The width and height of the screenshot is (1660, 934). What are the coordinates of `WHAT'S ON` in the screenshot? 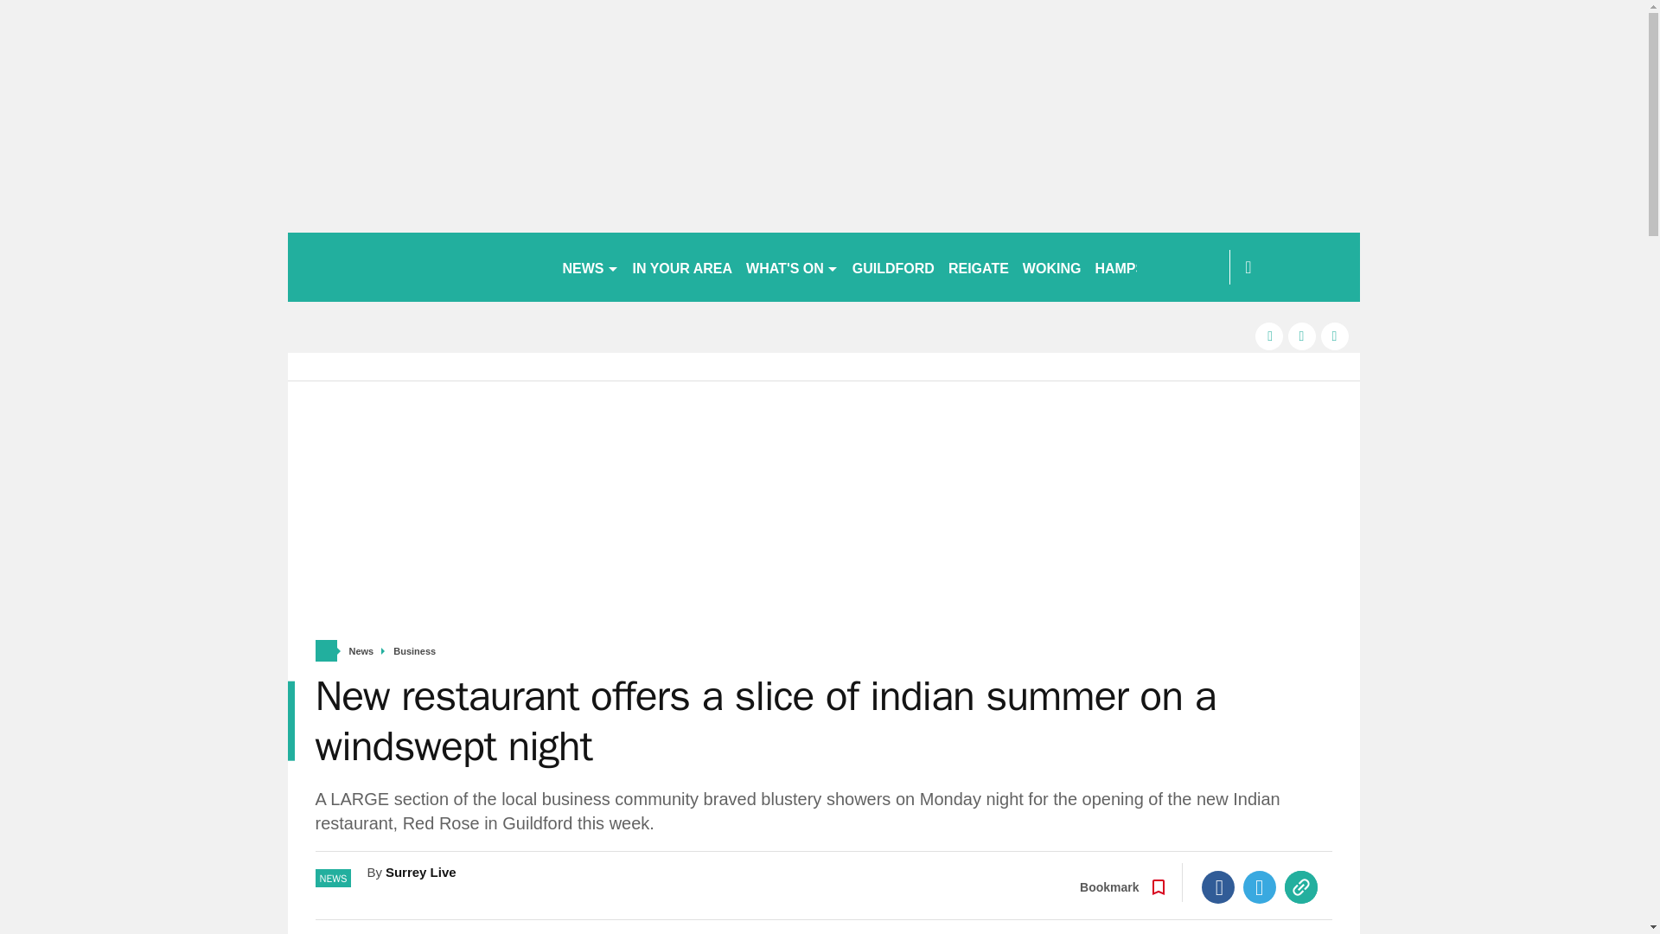 It's located at (792, 266).